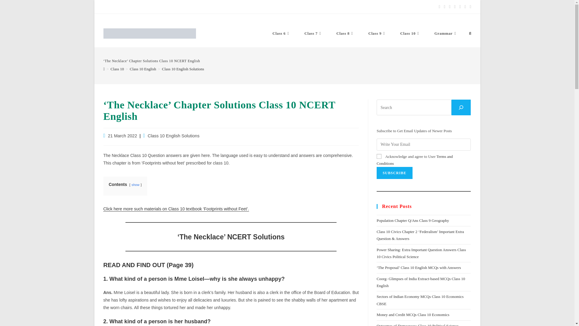  I want to click on Class 9, so click(377, 33).